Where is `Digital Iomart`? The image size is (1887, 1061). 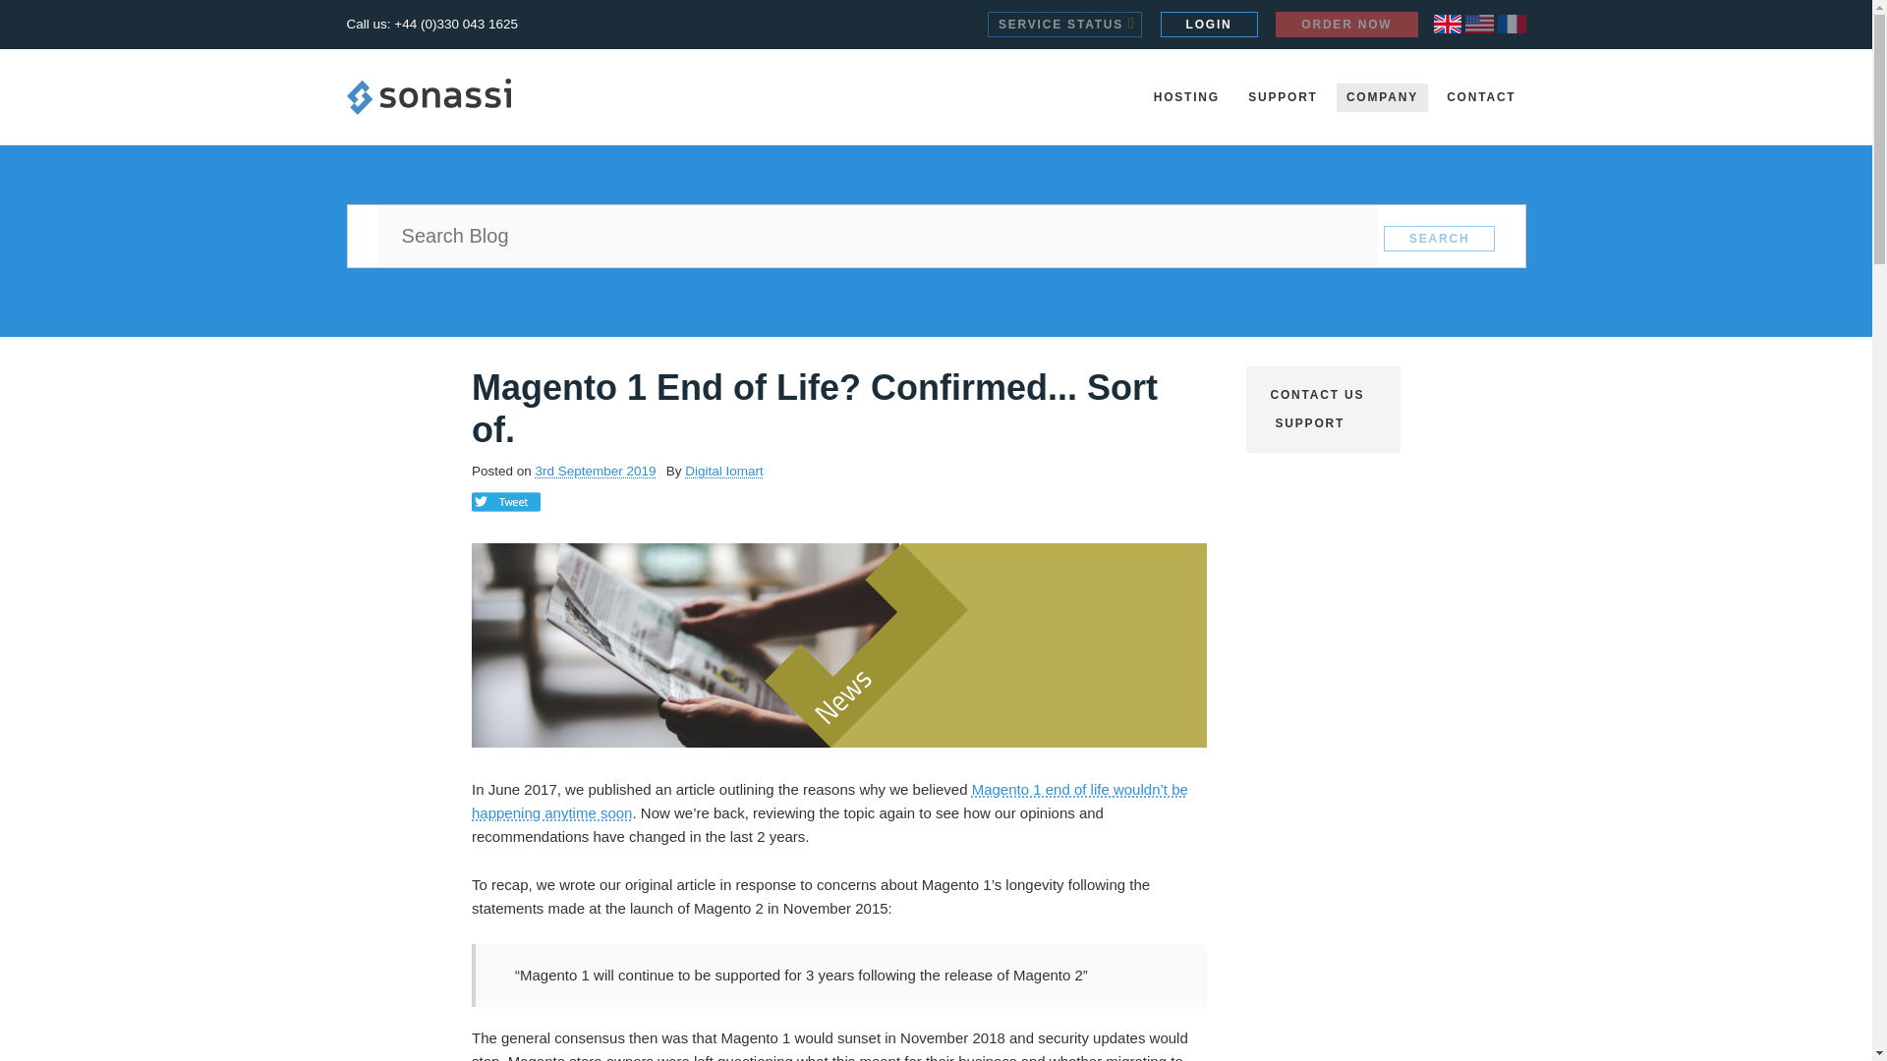
Digital Iomart is located at coordinates (723, 471).